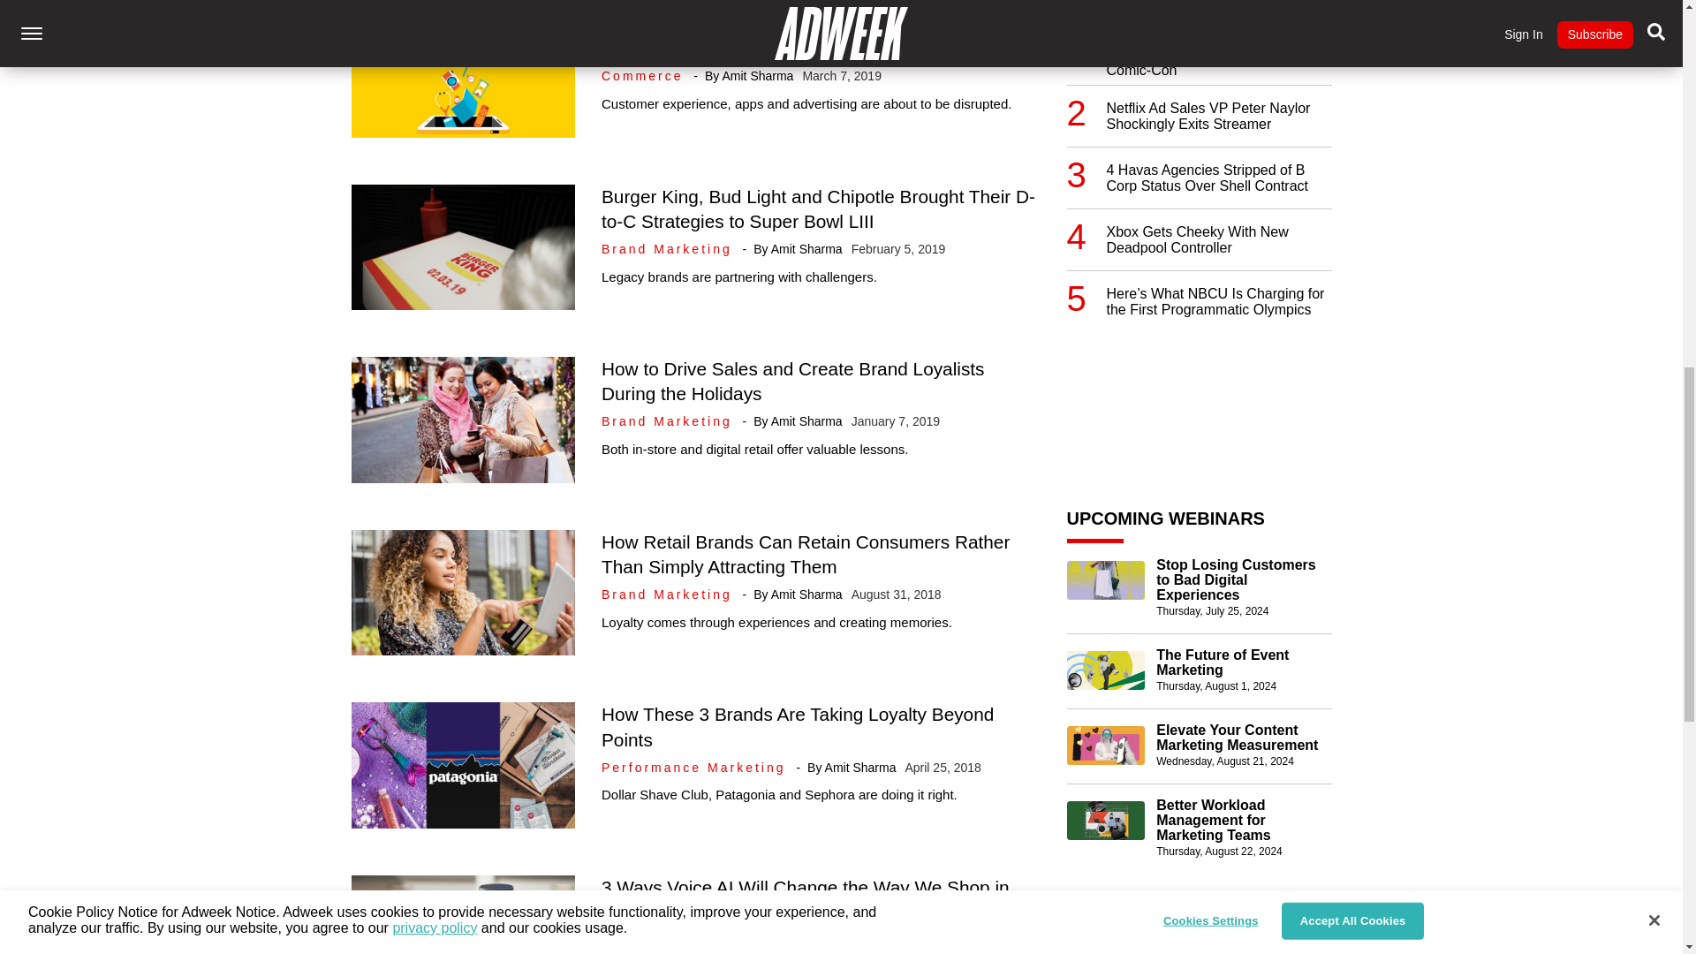  Describe the element at coordinates (758, 75) in the screenshot. I see `Amit Sharma` at that location.